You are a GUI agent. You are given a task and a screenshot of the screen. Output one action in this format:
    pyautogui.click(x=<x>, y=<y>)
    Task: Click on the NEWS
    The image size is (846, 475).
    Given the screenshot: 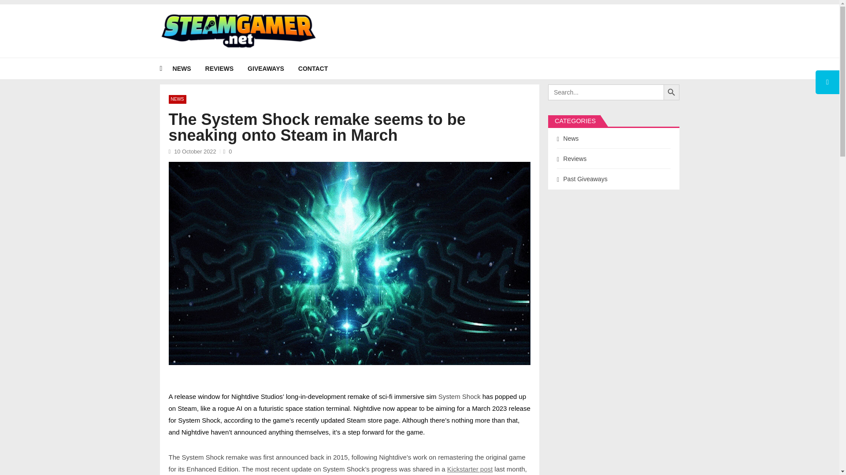 What is the action you would take?
    pyautogui.click(x=177, y=99)
    